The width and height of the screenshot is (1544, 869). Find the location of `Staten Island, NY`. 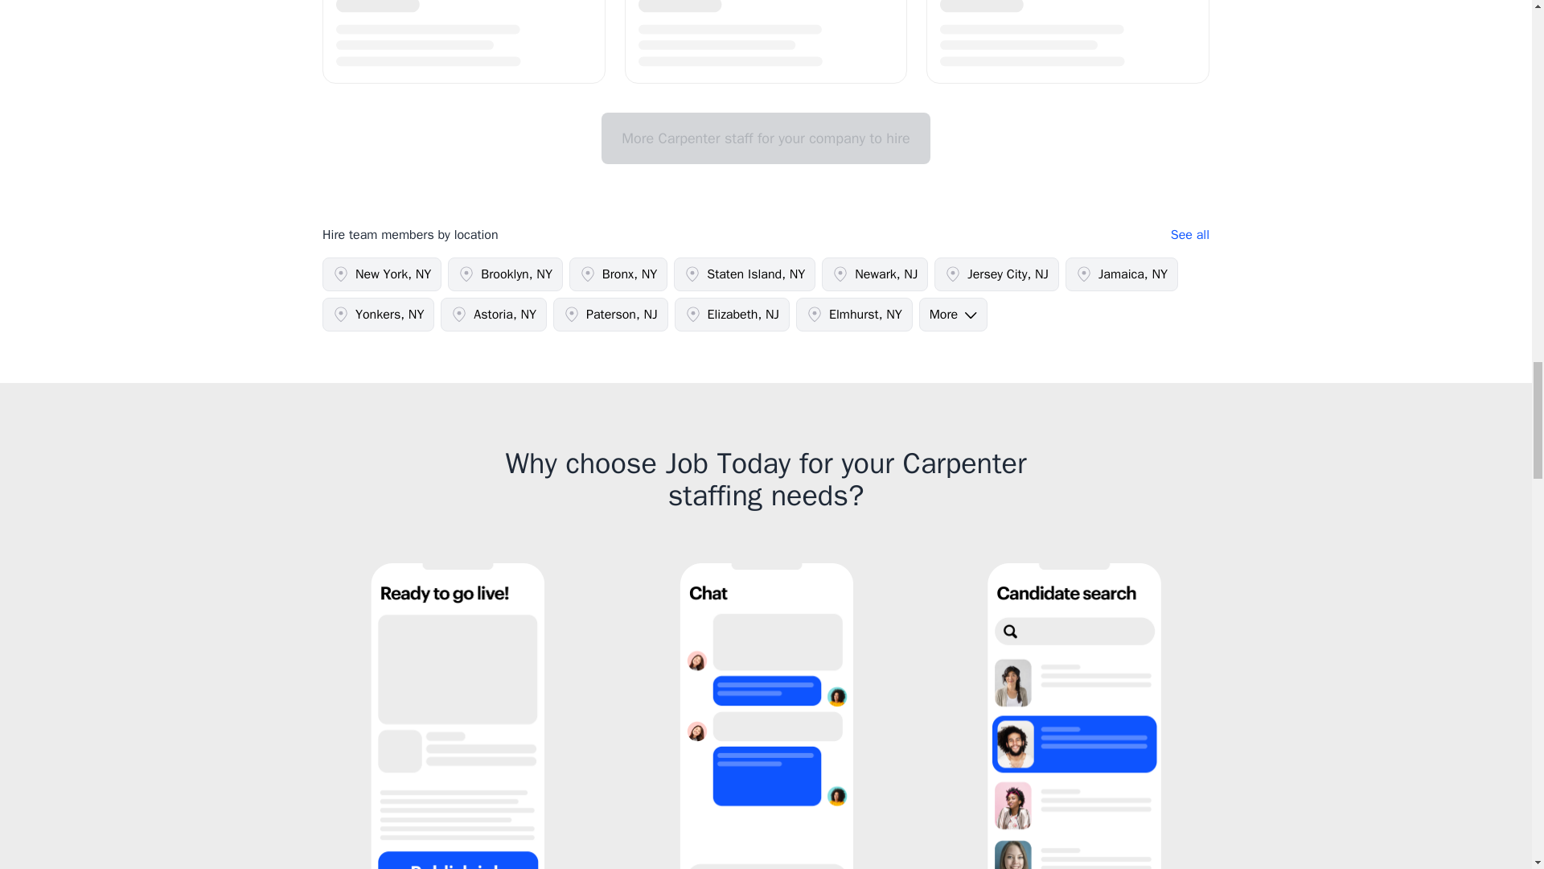

Staten Island, NY is located at coordinates (744, 274).